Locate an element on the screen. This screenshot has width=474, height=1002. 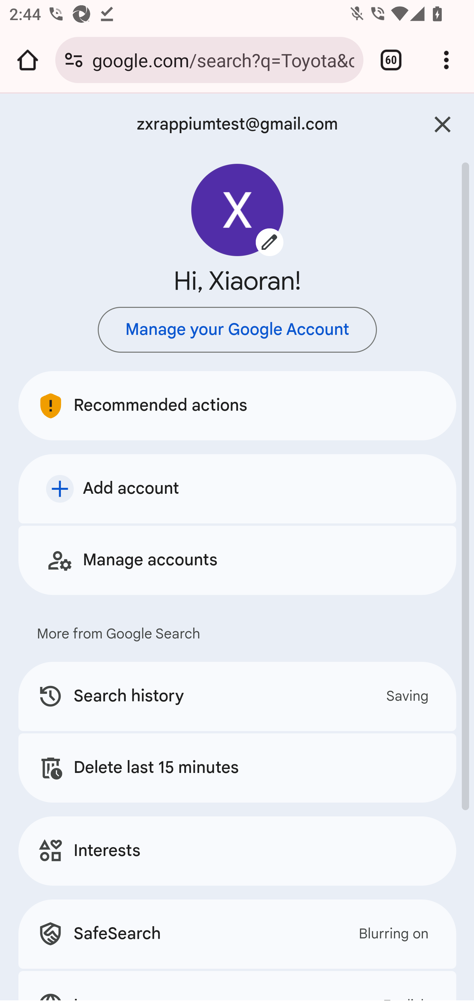
Open the home page is located at coordinates (28, 60).